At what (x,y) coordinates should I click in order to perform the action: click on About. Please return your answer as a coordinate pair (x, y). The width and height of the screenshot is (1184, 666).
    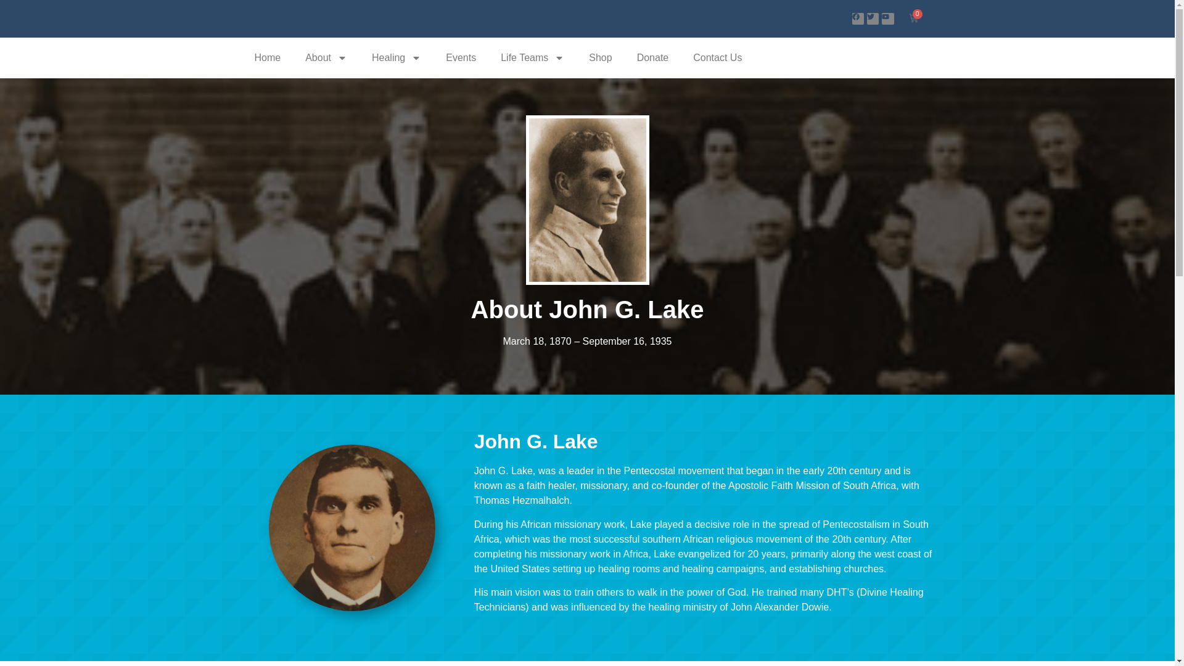
    Looking at the image, I should click on (326, 58).